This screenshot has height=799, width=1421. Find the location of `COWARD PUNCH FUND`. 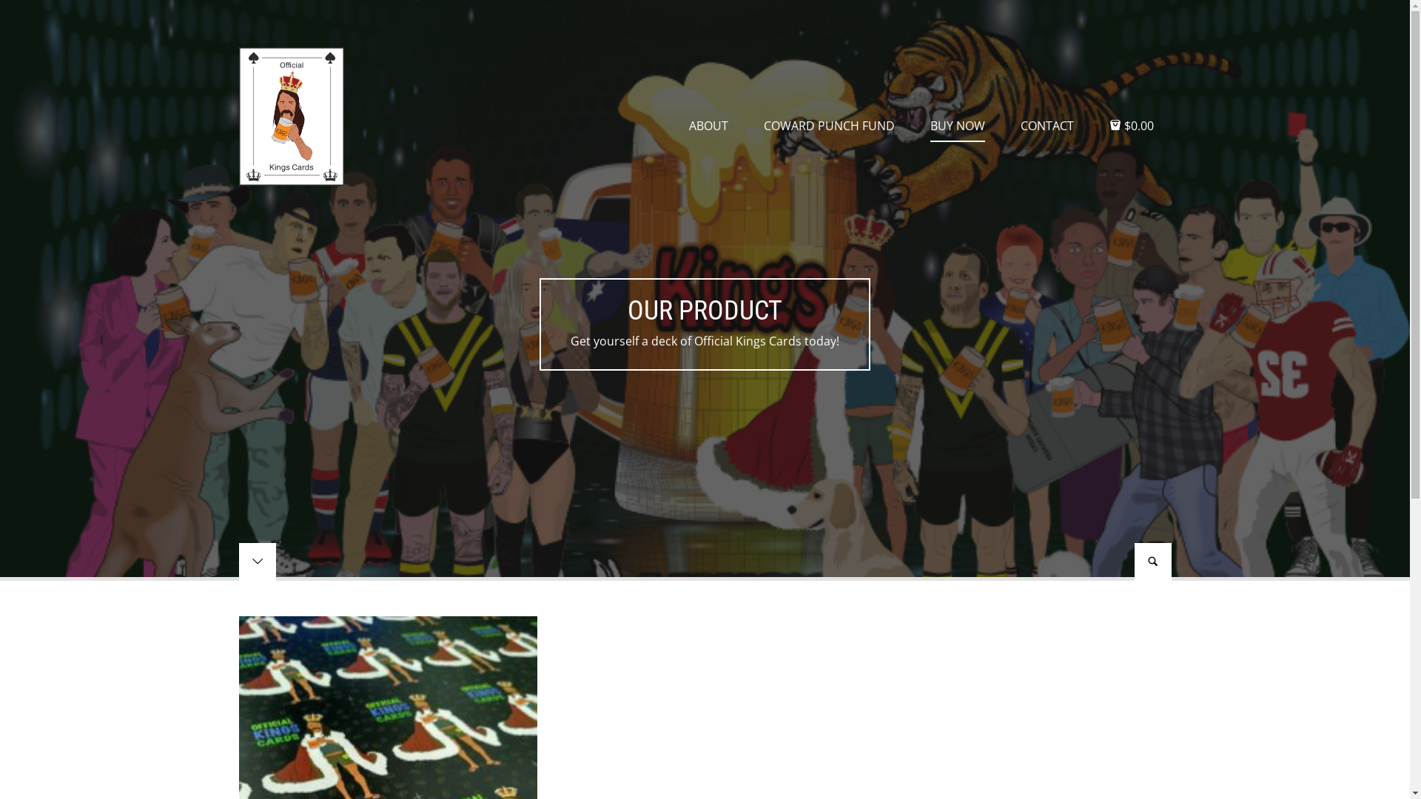

COWARD PUNCH FUND is located at coordinates (829, 126).